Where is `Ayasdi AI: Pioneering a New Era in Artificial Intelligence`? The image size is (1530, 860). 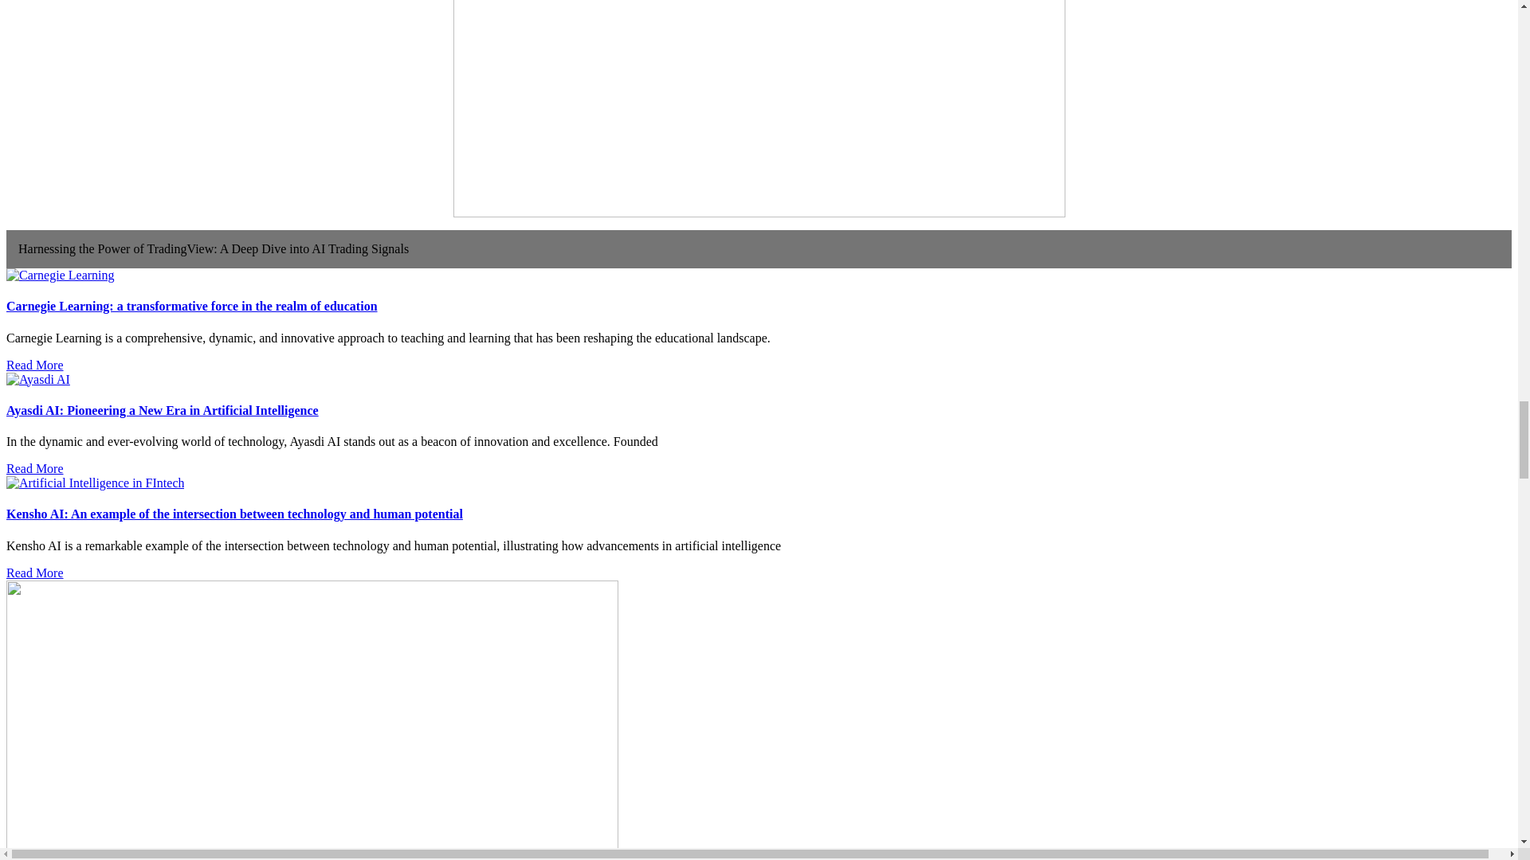 Ayasdi AI: Pioneering a New Era in Artificial Intelligence is located at coordinates (162, 409).